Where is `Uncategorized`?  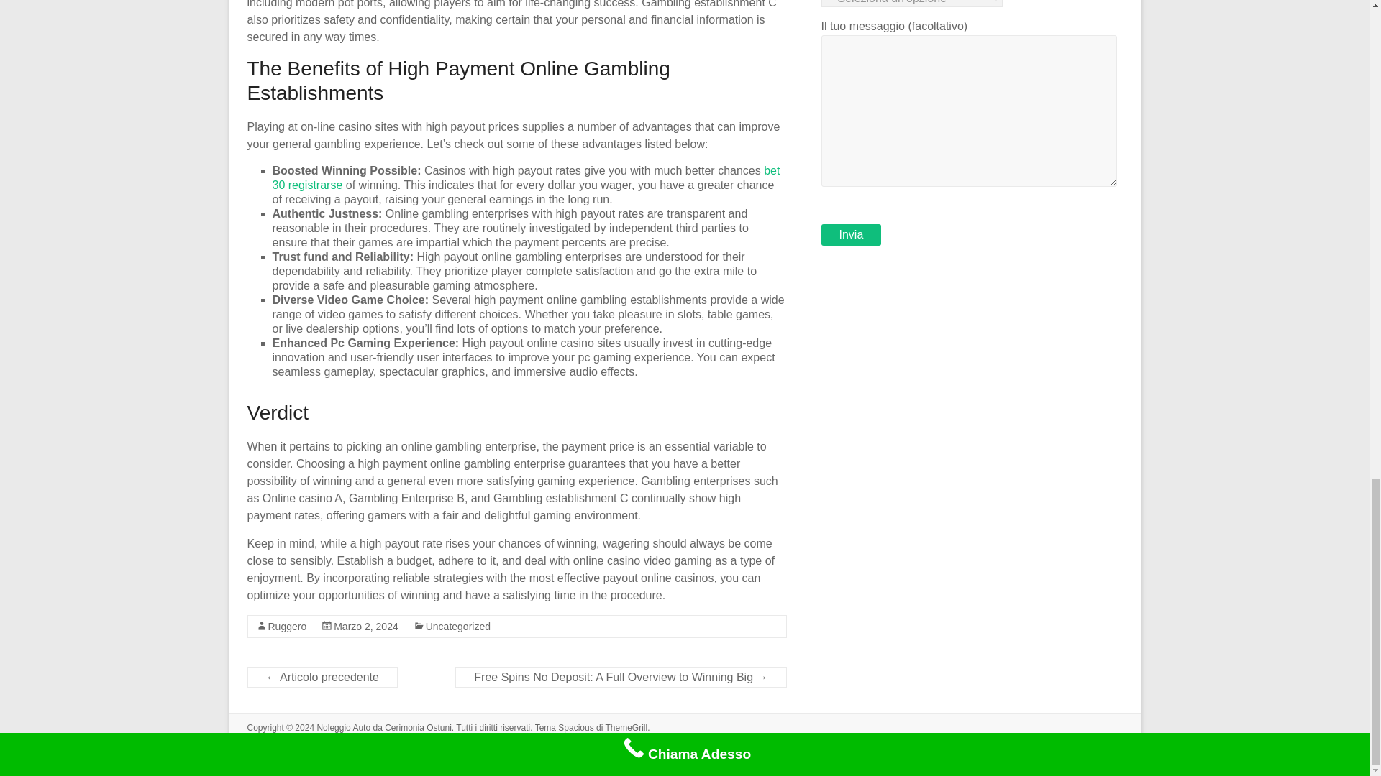 Uncategorized is located at coordinates (457, 627).